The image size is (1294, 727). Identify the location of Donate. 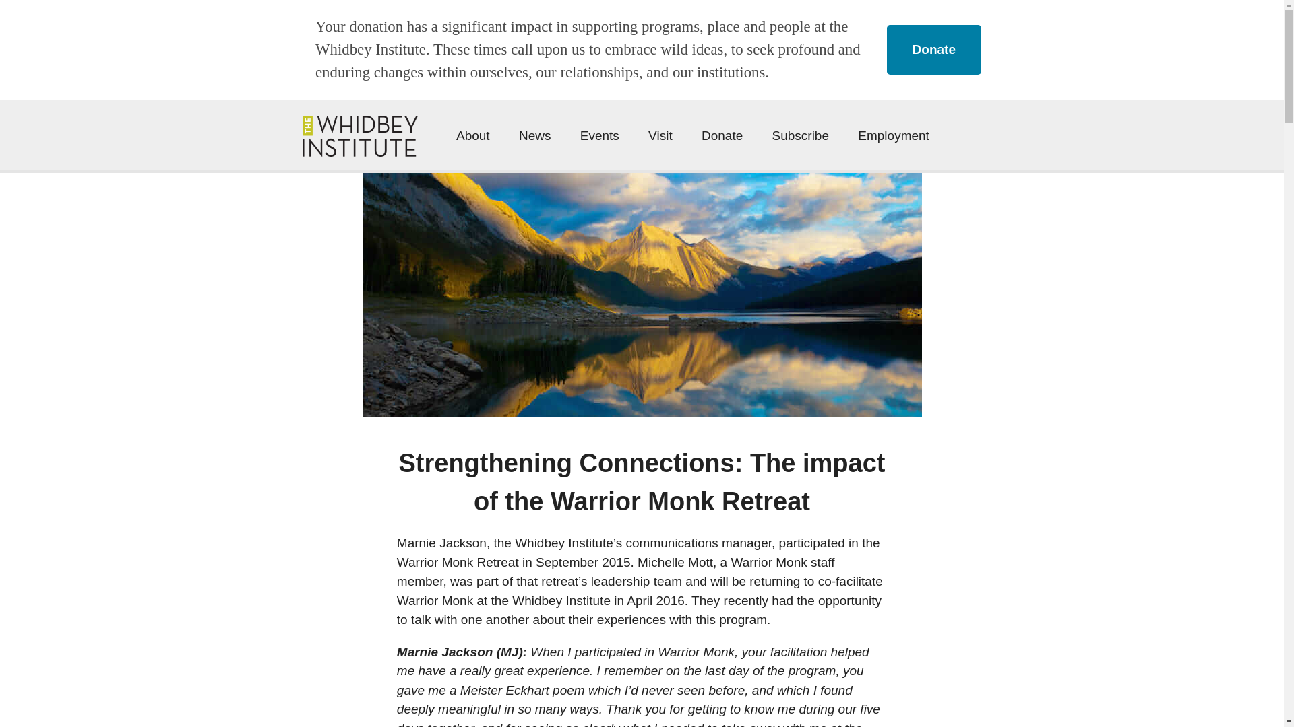
(933, 50).